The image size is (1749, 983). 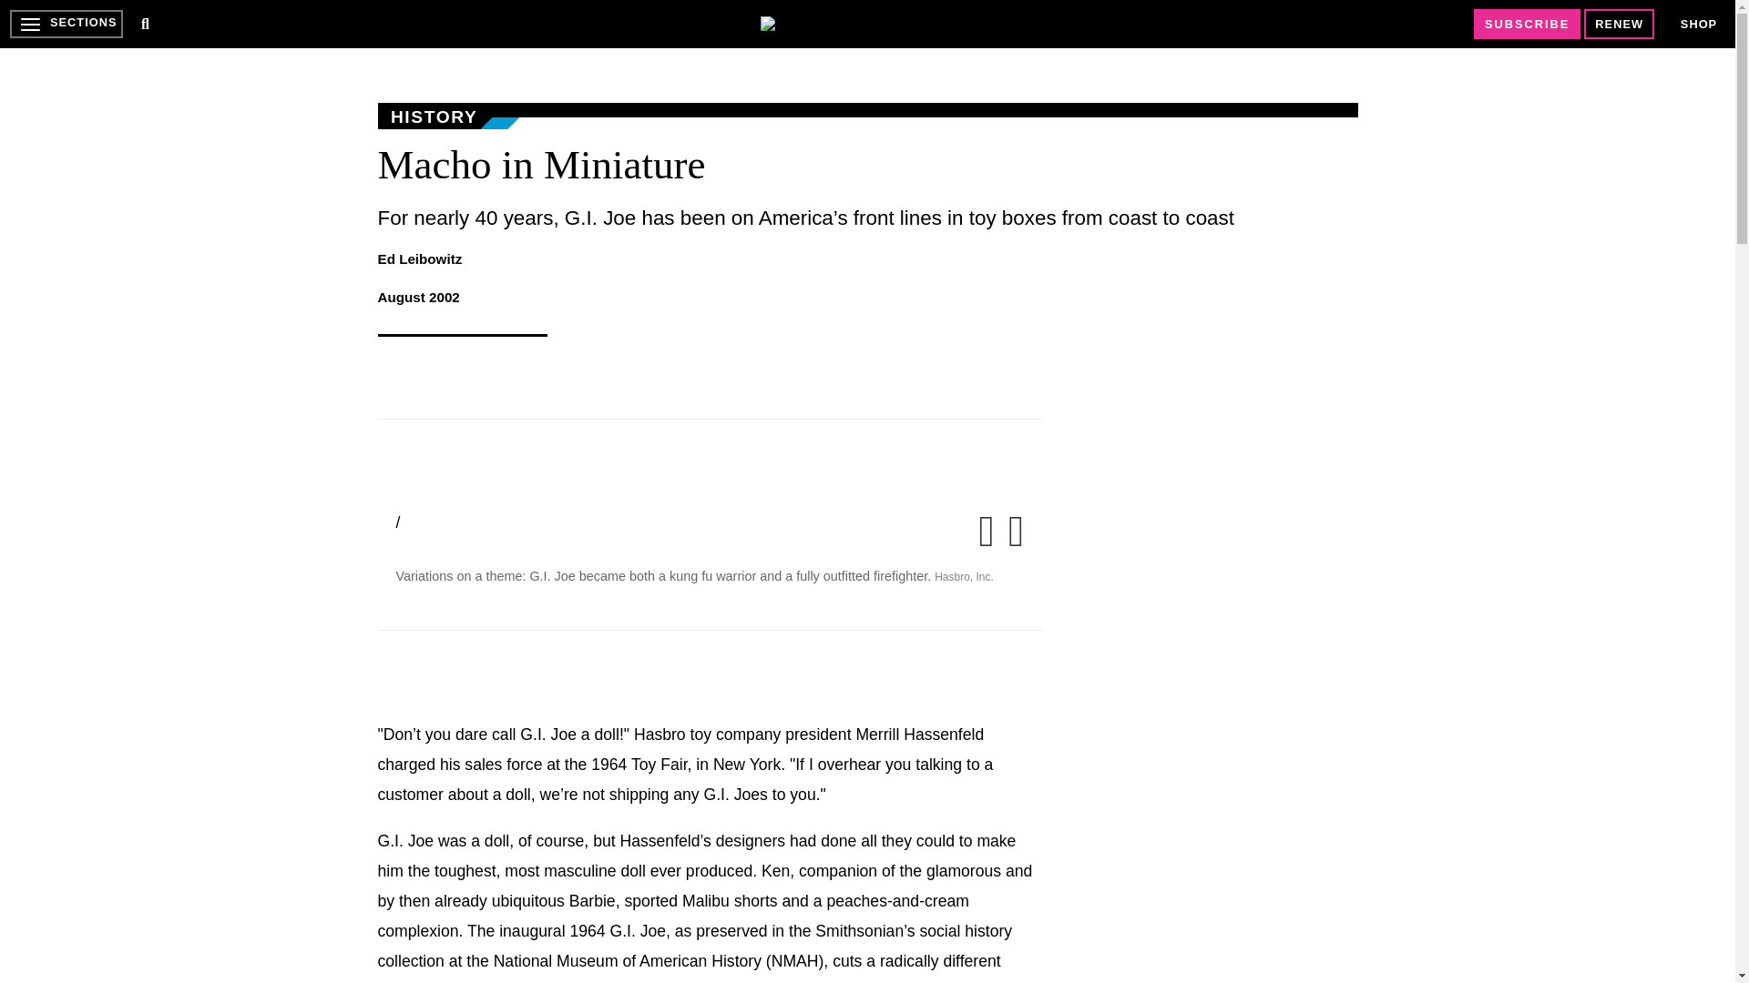 What do you see at coordinates (1527, 24) in the screenshot?
I see `SUBSCRIBE` at bounding box center [1527, 24].